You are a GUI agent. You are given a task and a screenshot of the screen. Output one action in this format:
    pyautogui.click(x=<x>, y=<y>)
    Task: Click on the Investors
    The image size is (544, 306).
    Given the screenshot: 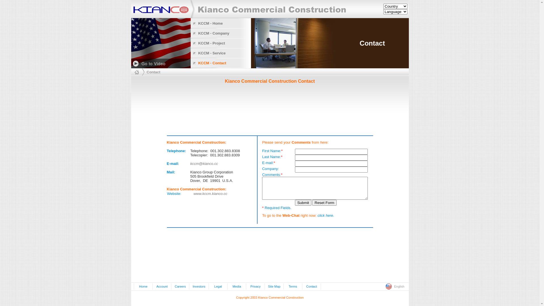 What is the action you would take?
    pyautogui.click(x=199, y=286)
    